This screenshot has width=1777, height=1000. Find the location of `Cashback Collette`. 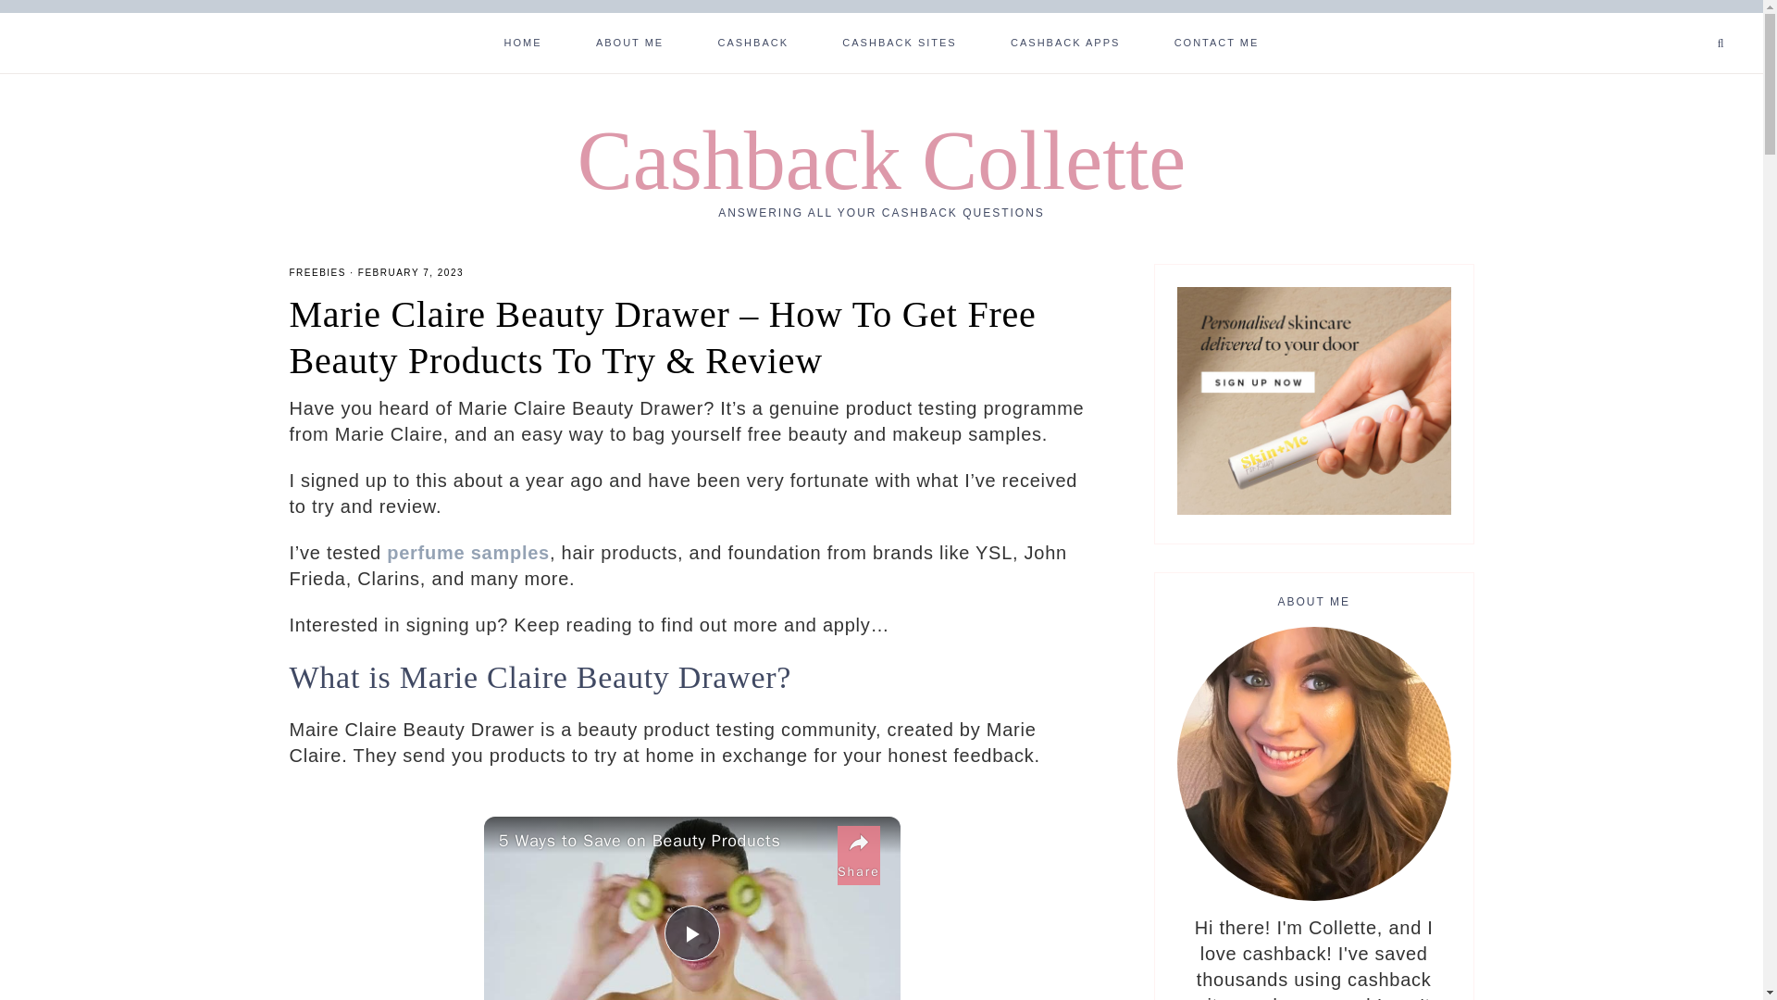

Cashback Collette is located at coordinates (881, 160).